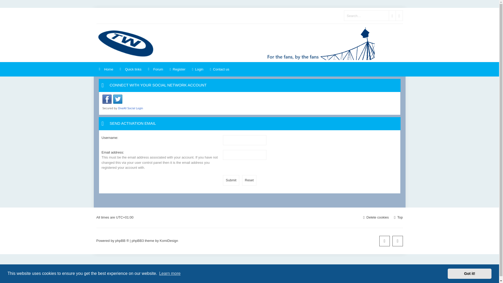  I want to click on Login, so click(198, 69).